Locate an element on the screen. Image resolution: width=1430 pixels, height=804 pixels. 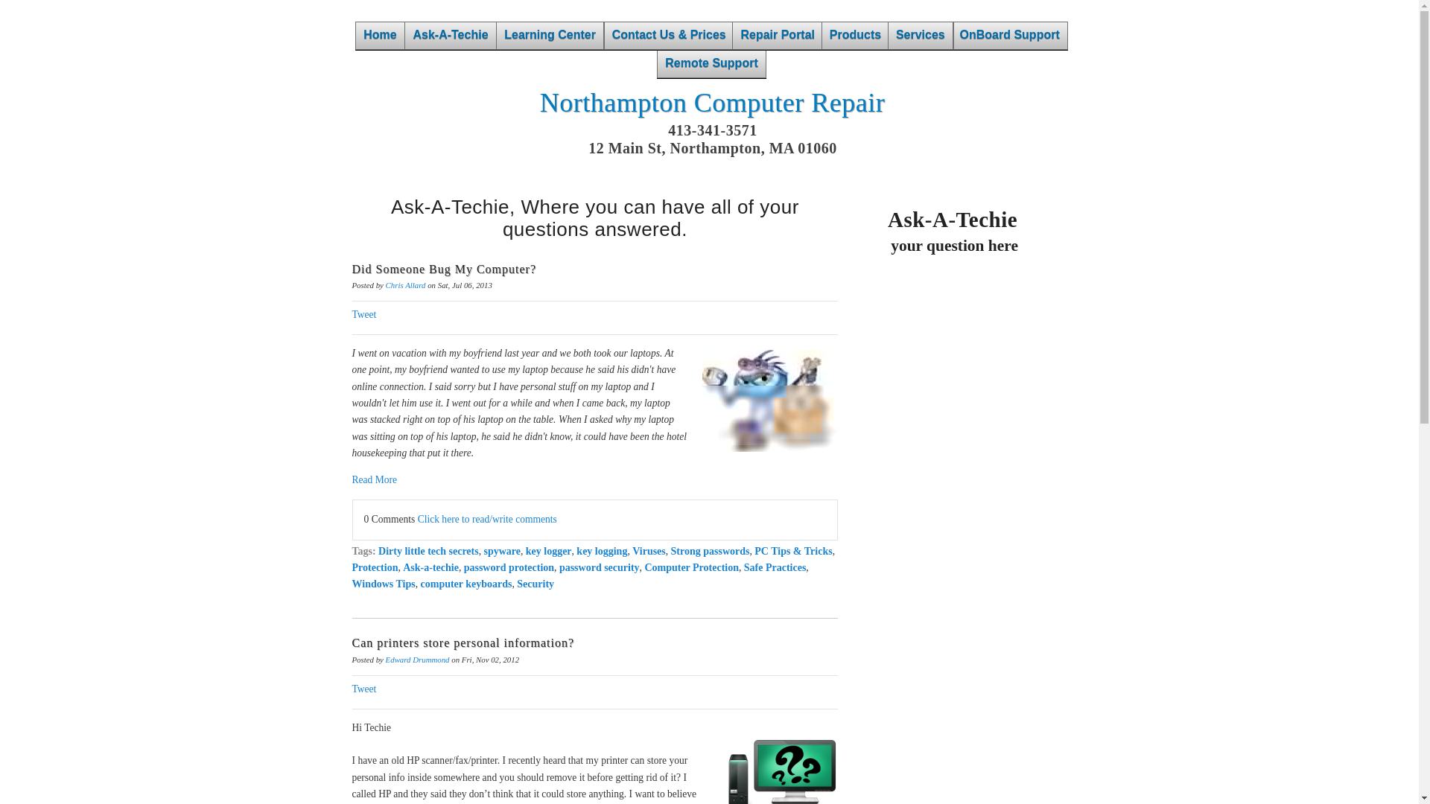
Learning Center is located at coordinates (550, 36).